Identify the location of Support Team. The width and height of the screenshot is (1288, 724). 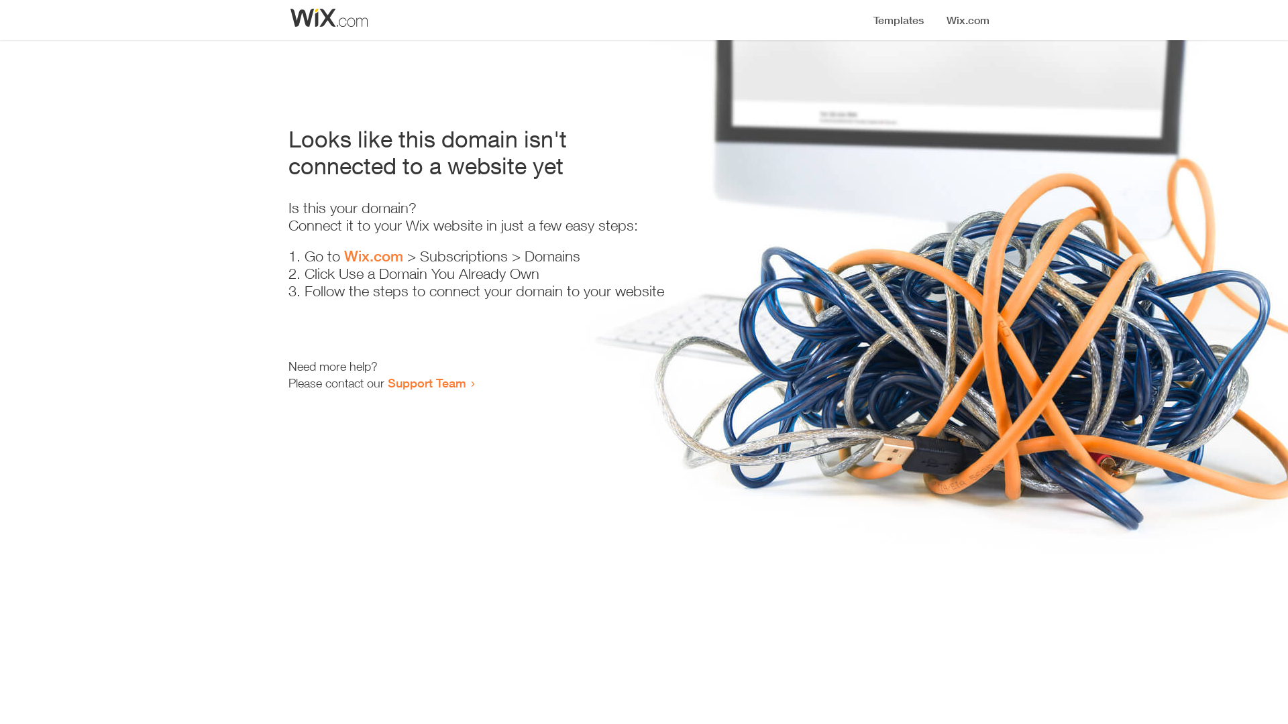
(427, 383).